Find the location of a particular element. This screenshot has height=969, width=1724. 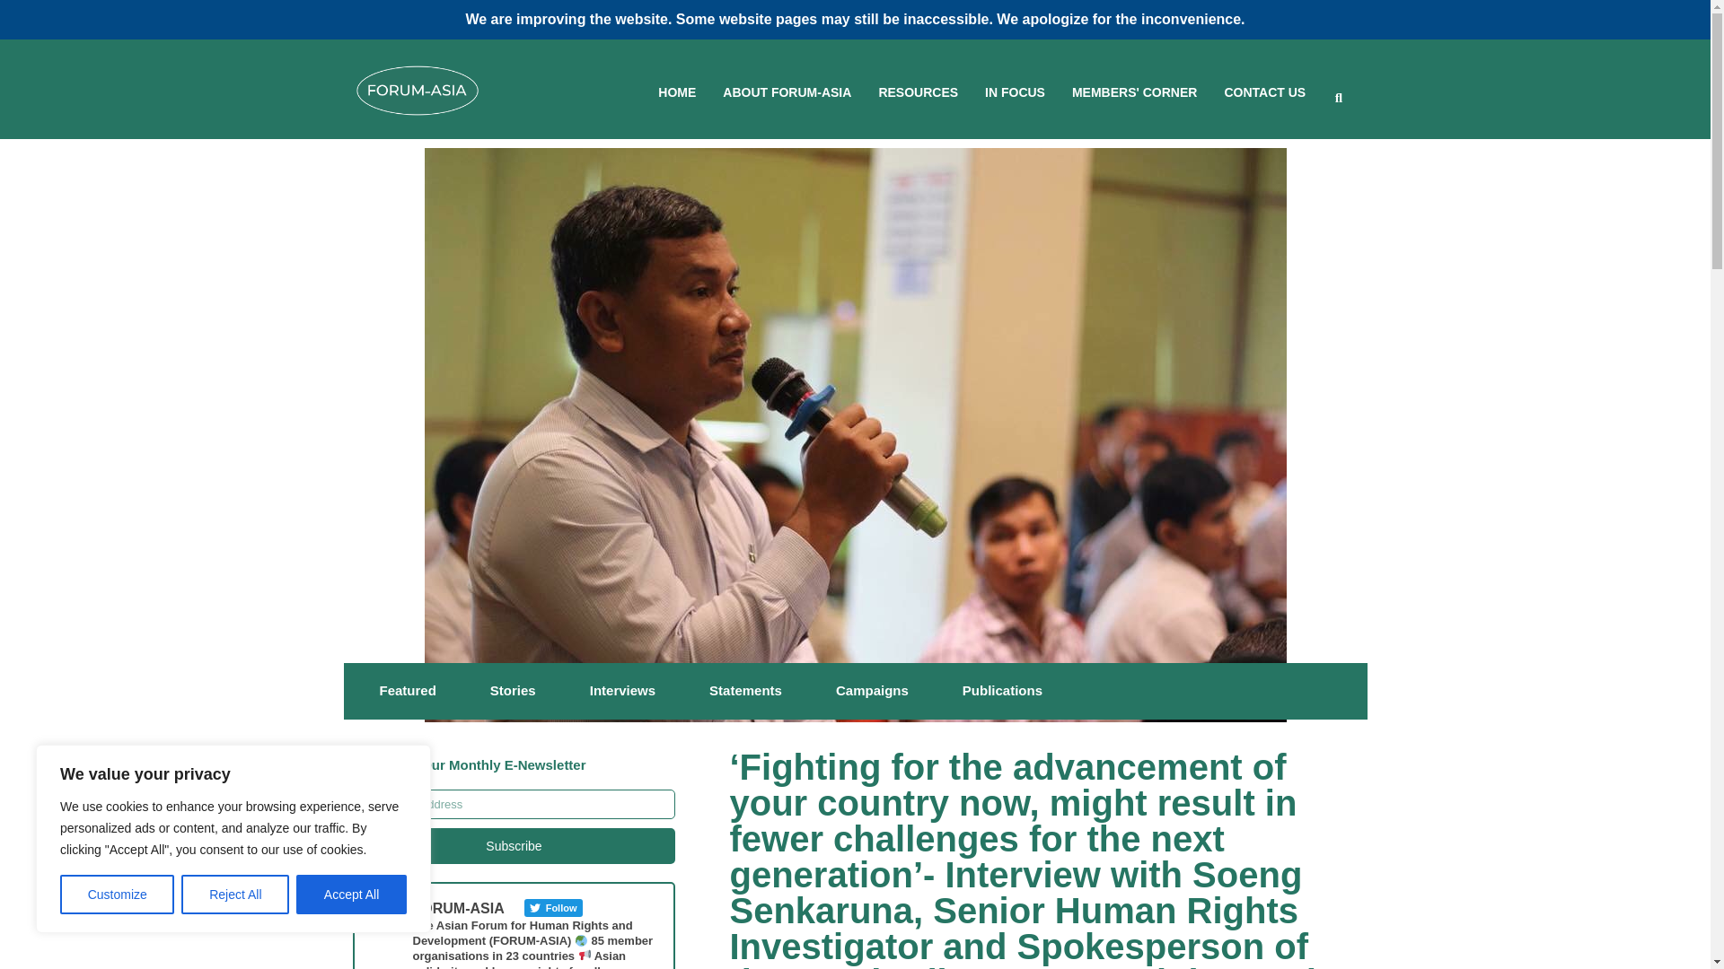

MEMBERS' CORNER is located at coordinates (1134, 93).